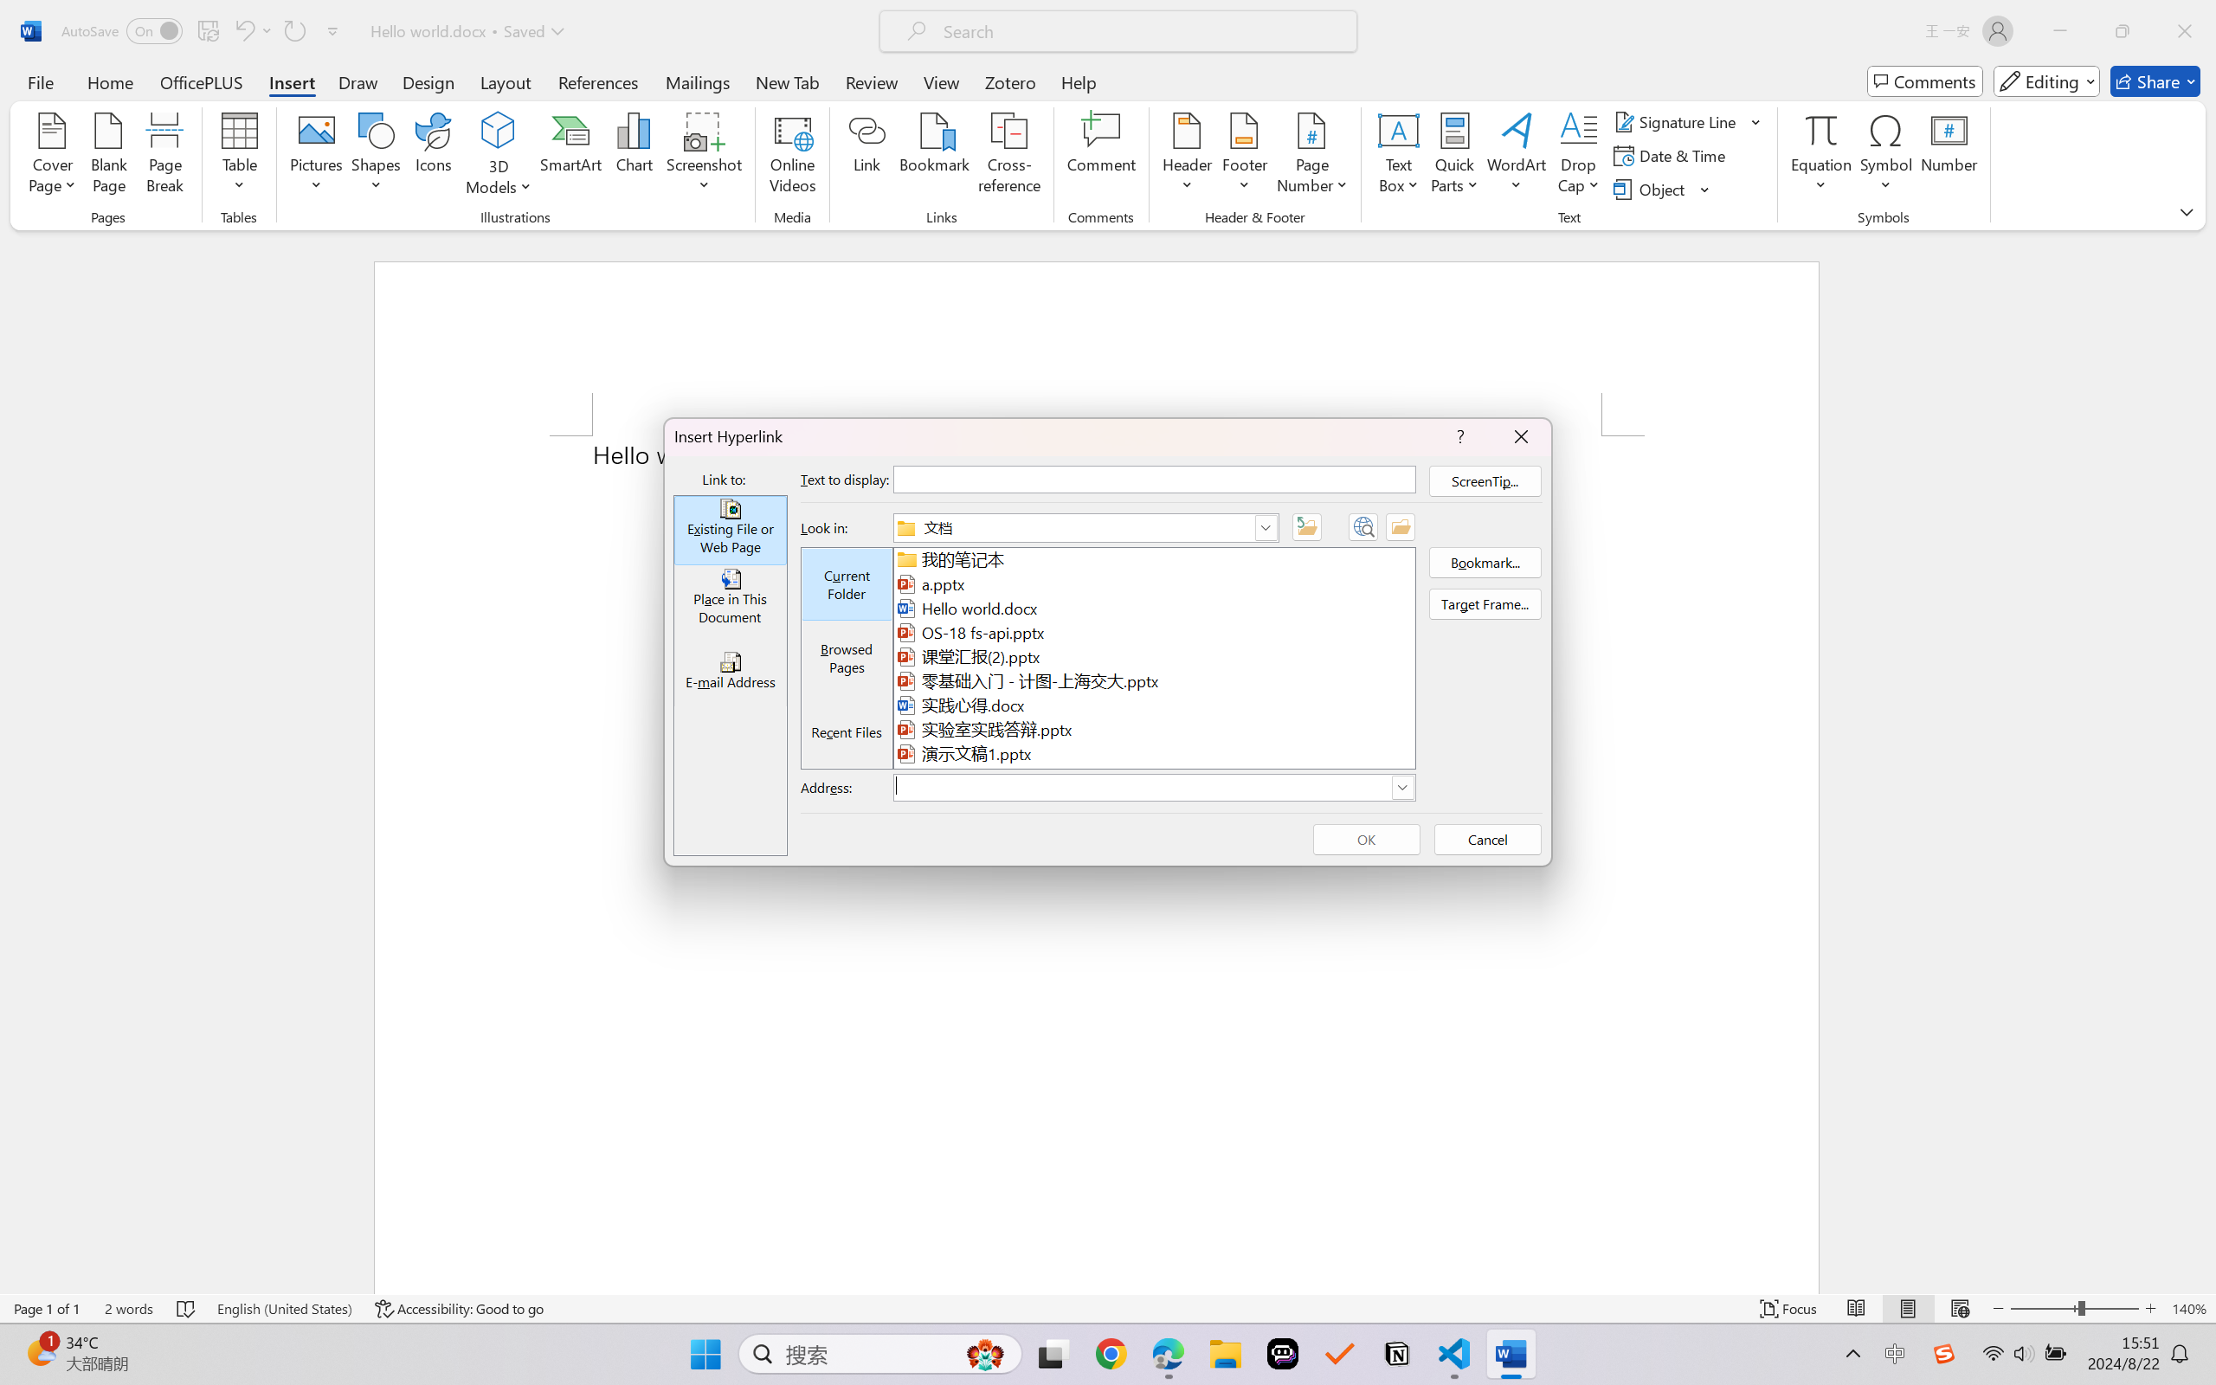 This screenshot has width=2216, height=1385. What do you see at coordinates (187, 1309) in the screenshot?
I see `Spelling and Grammar Check No Errors` at bounding box center [187, 1309].